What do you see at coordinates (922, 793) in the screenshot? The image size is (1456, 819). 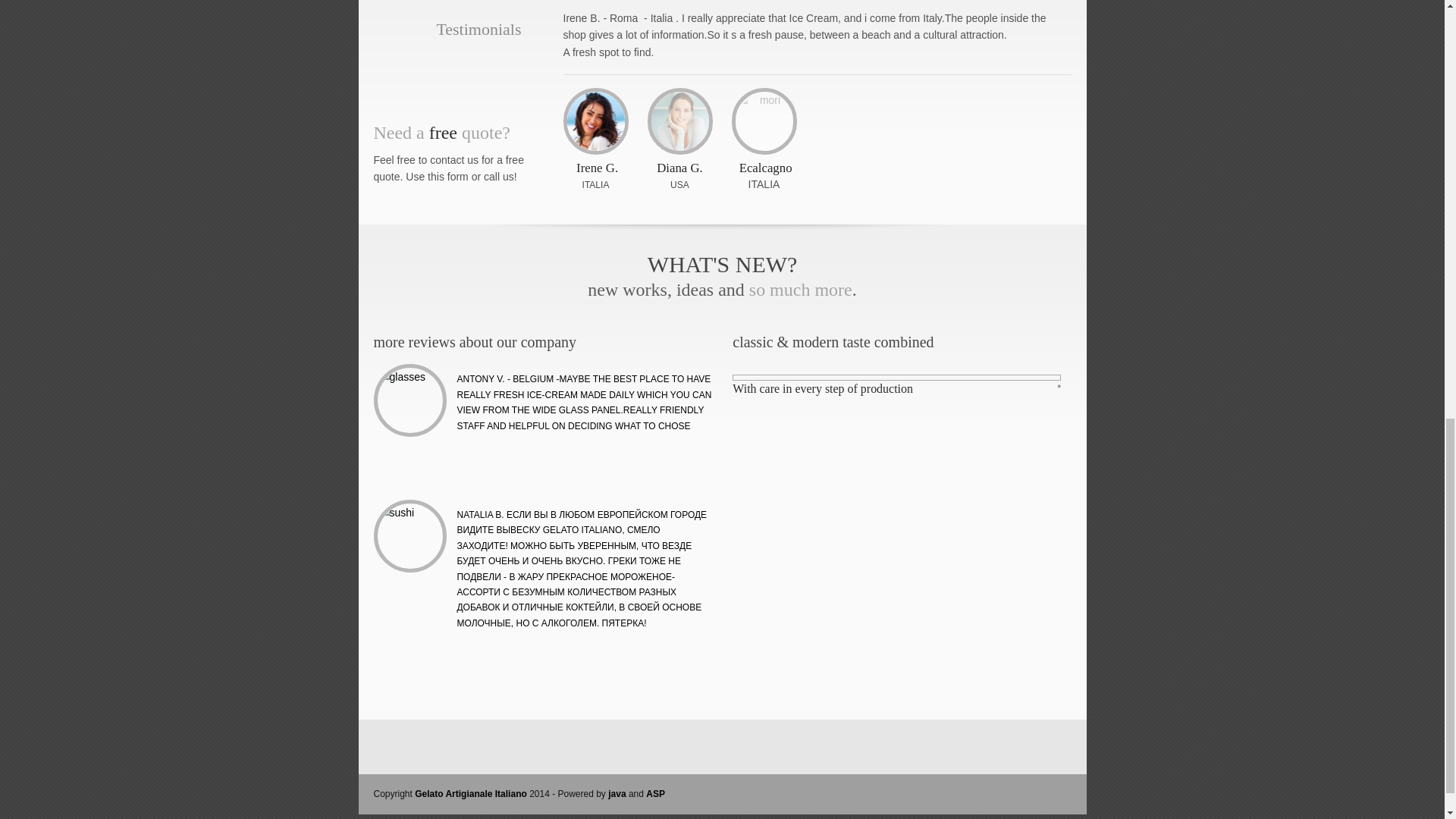 I see `Rss` at bounding box center [922, 793].